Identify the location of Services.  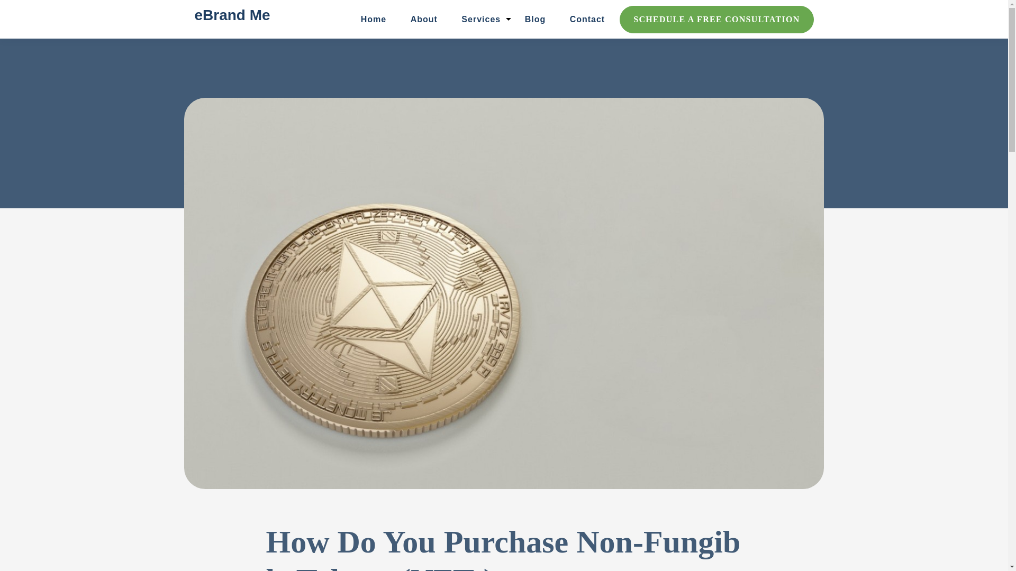
(480, 19).